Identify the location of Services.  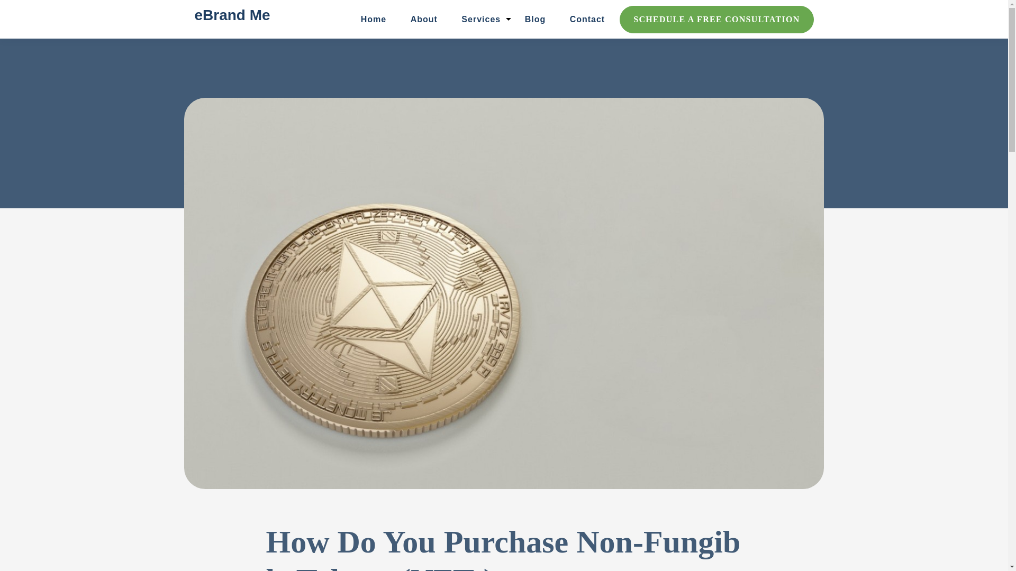
(480, 19).